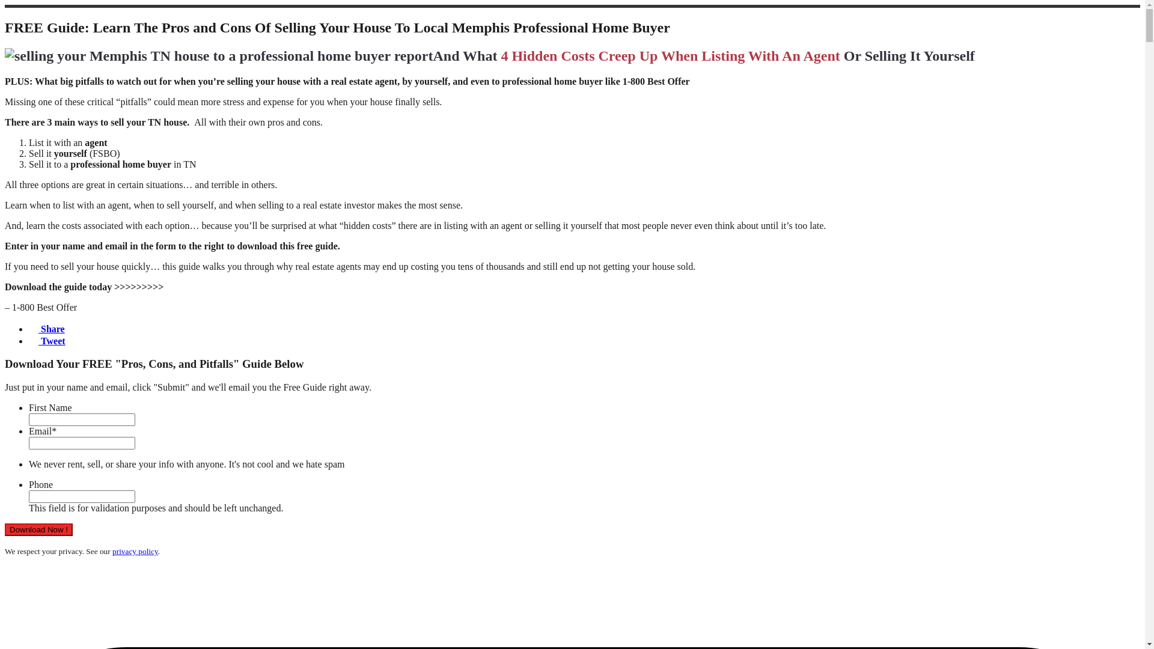 Image resolution: width=1154 pixels, height=649 pixels. Describe the element at coordinates (38, 530) in the screenshot. I see `Download Now !` at that location.